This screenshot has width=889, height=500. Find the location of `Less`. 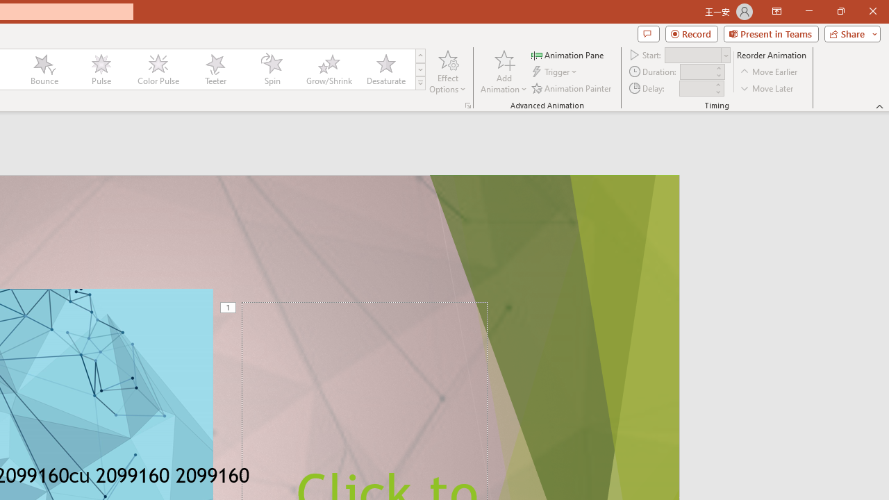

Less is located at coordinates (717, 92).